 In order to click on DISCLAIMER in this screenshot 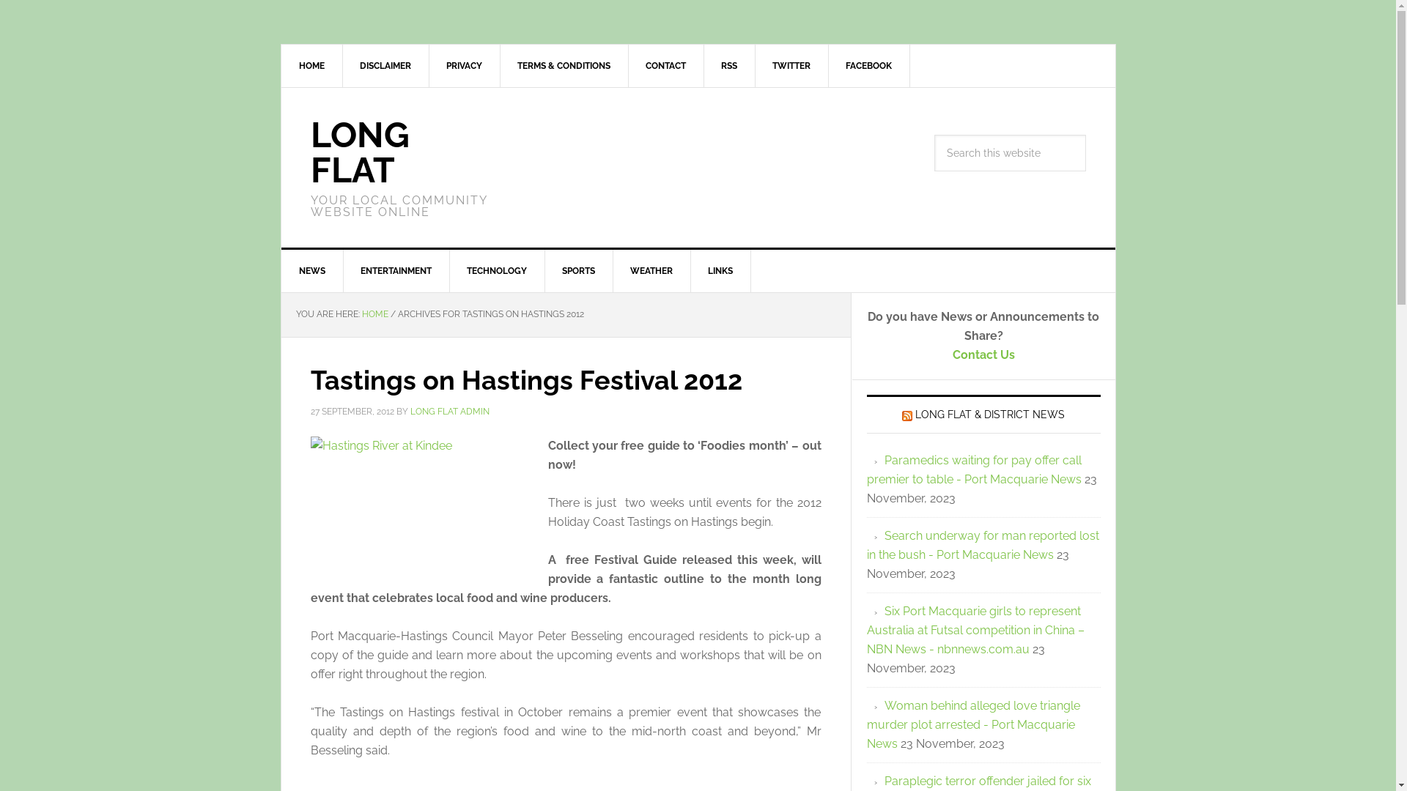, I will do `click(385, 66)`.